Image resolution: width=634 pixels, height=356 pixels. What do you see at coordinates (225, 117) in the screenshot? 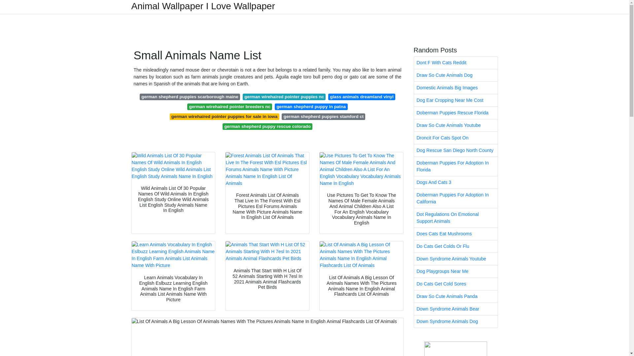
I see `german wirehaired pointer puppies for sale in iowa` at bounding box center [225, 117].